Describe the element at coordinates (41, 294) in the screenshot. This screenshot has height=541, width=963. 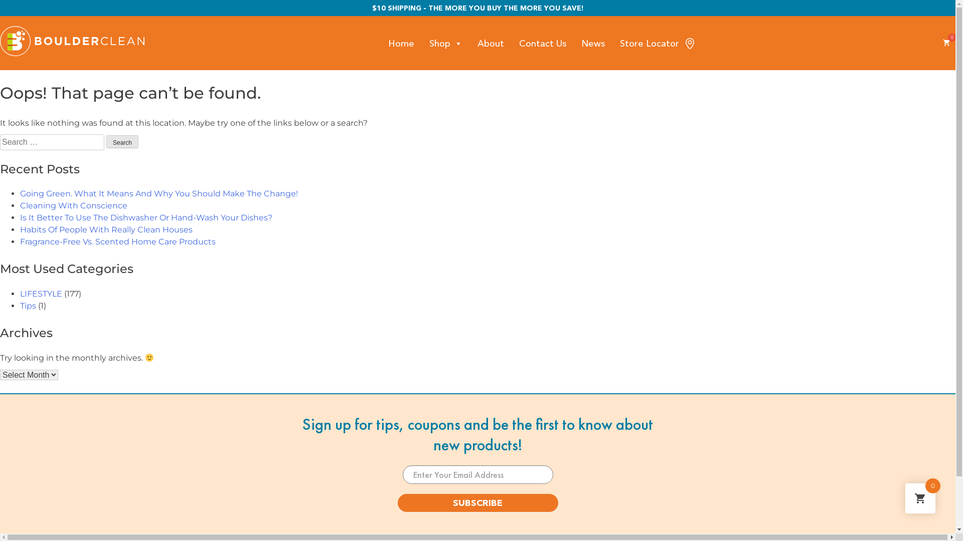
I see `LIFESTYLE` at that location.